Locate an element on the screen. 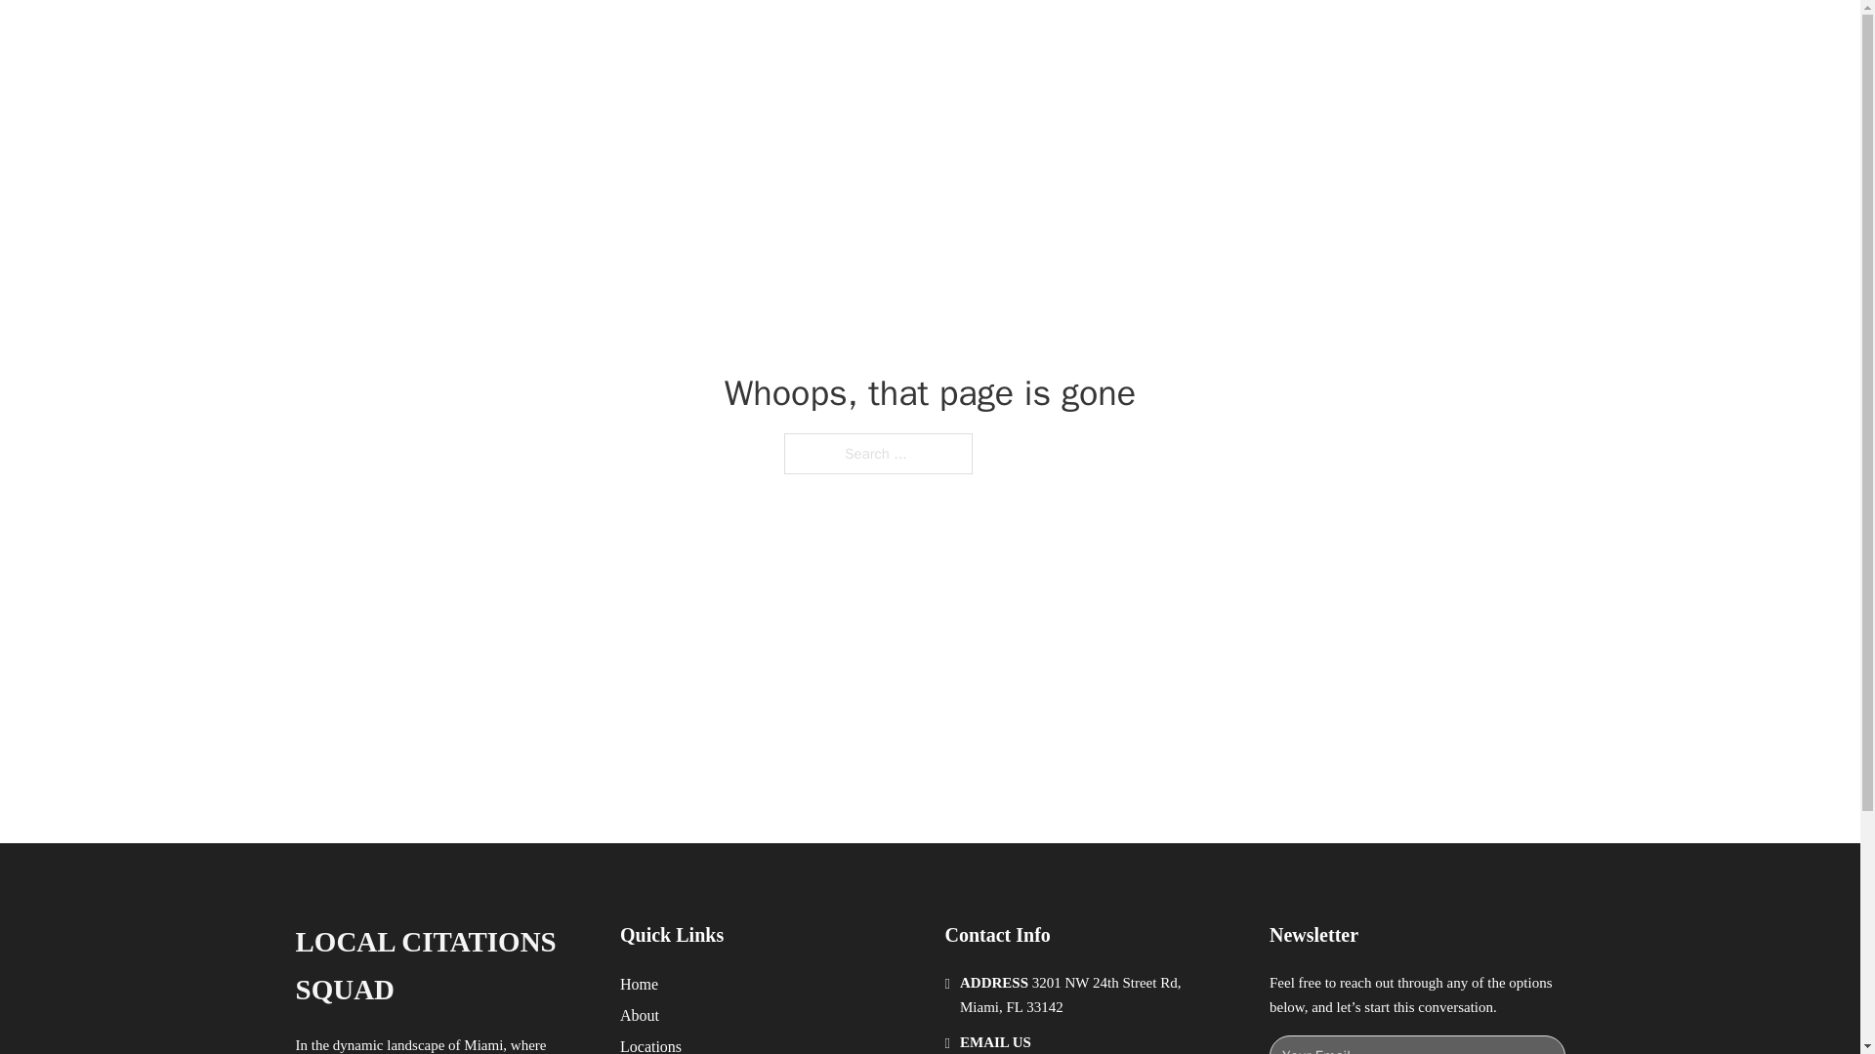 The image size is (1875, 1054). LOCAL CITATIONS SQUAD is located at coordinates (441, 966).